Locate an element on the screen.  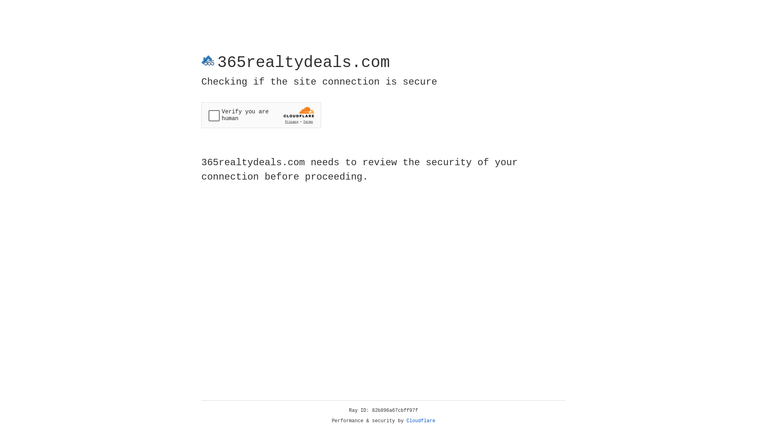
Widget containing a Cloudflare security challenge is located at coordinates (261, 115).